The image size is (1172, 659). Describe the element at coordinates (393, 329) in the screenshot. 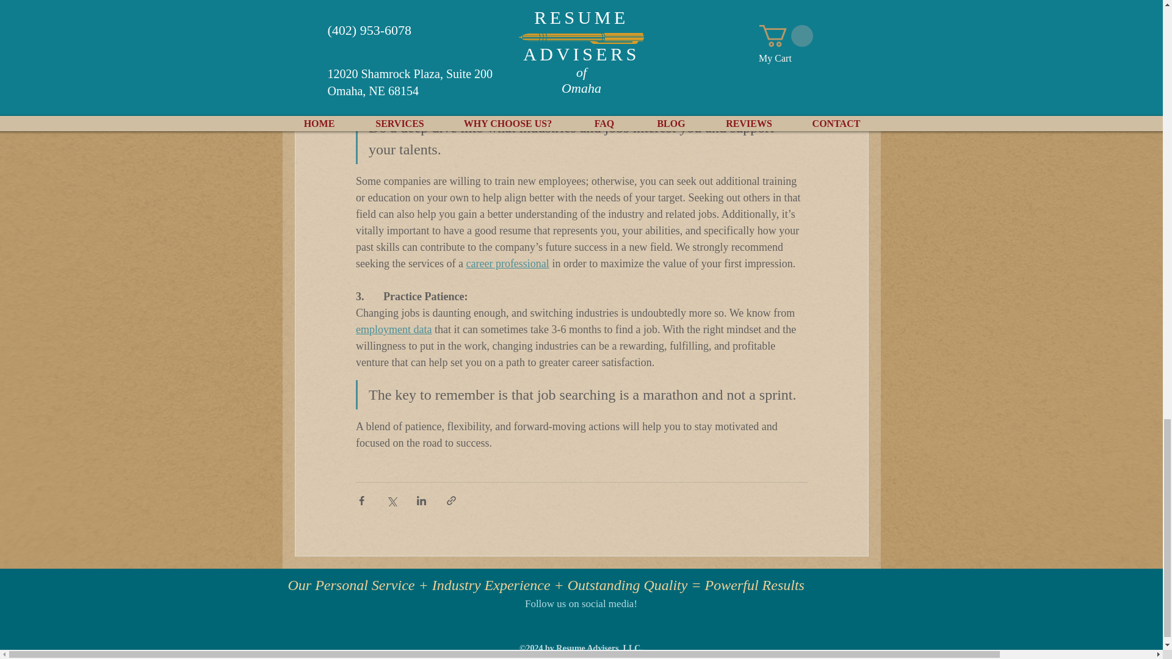

I see `employment data` at that location.